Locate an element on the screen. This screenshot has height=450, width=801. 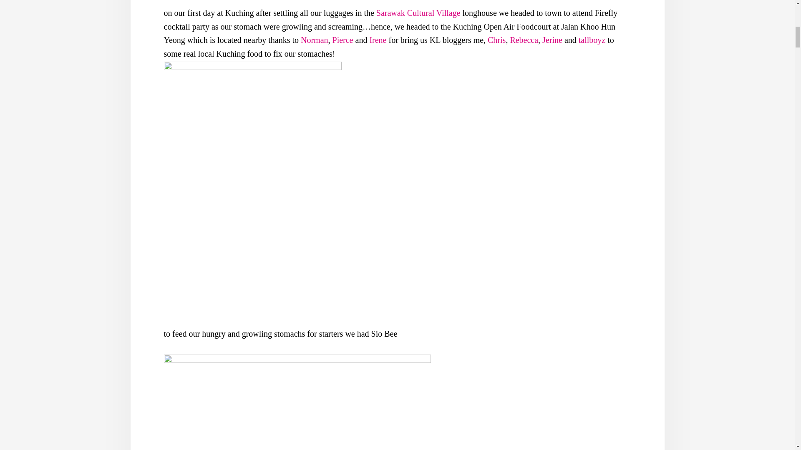
tallboyz is located at coordinates (592, 40).